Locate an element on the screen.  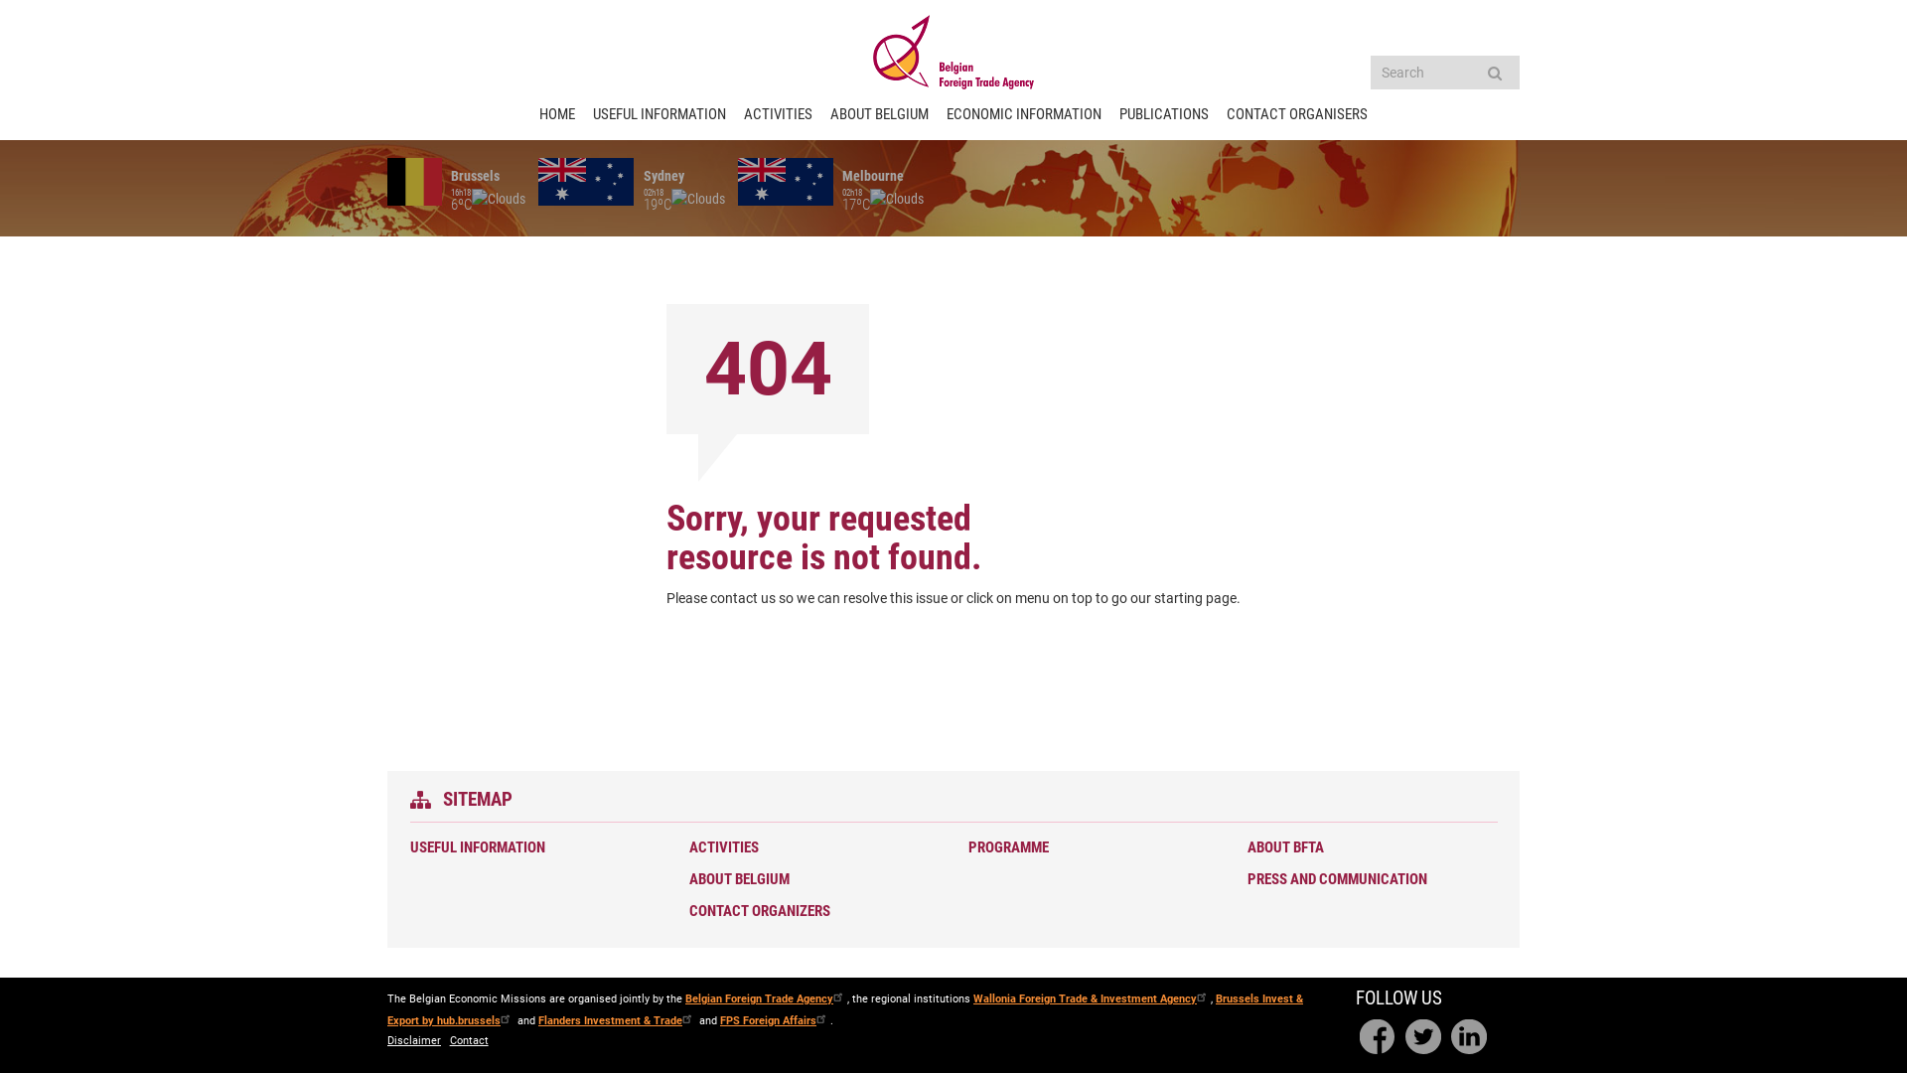
Brussels Invest & Export by hub.brussels(link is external) is located at coordinates (845, 1009).